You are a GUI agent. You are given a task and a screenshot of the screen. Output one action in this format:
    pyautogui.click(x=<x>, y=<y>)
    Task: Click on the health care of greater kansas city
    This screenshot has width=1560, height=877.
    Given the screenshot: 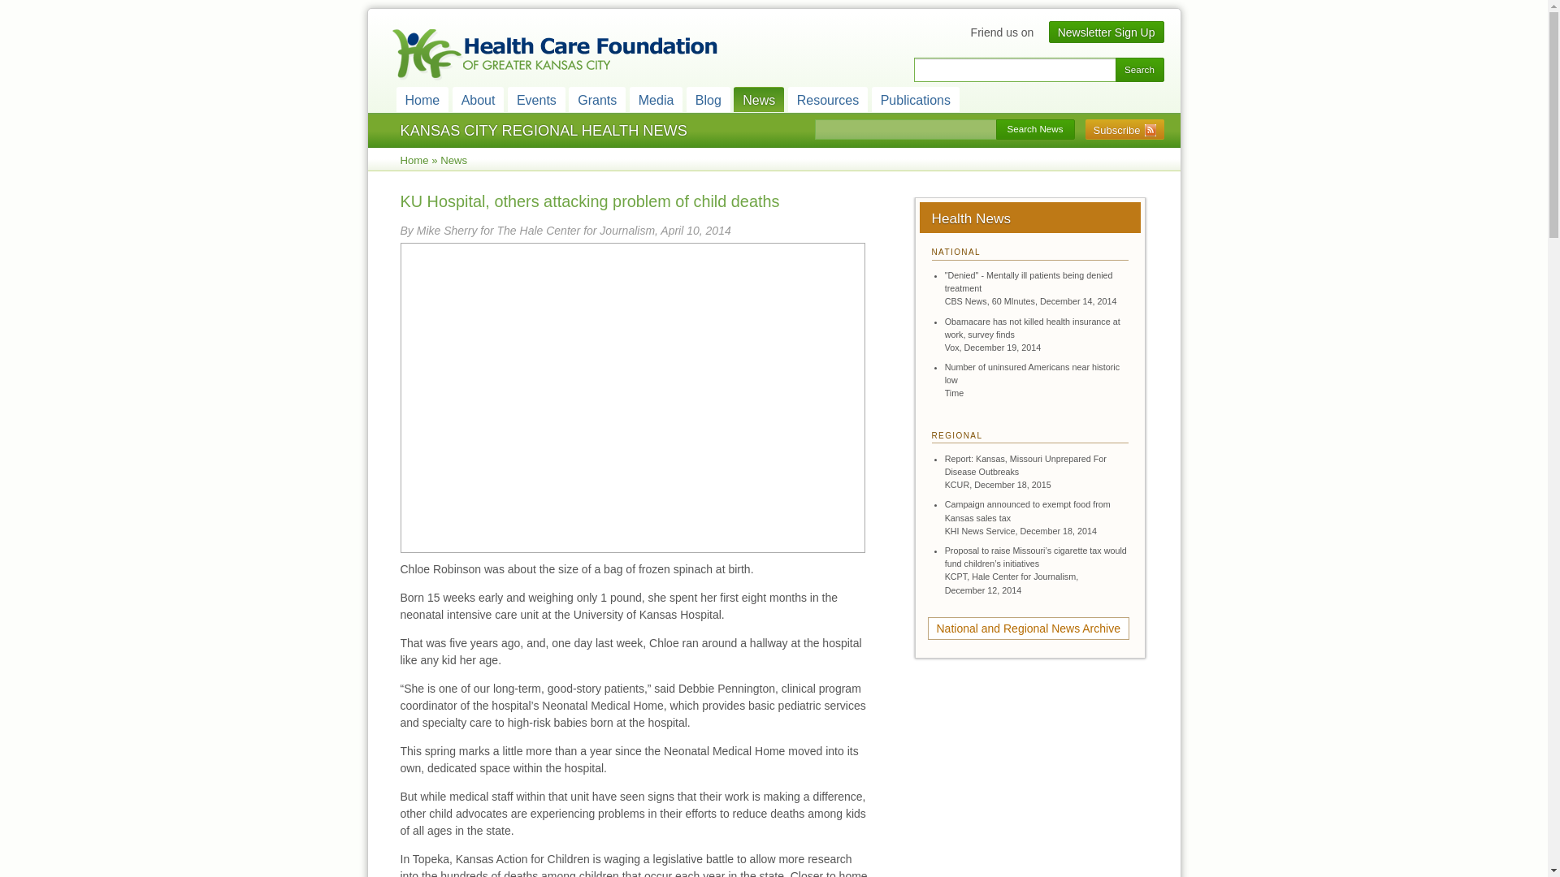 What is the action you would take?
    pyautogui.click(x=553, y=55)
    